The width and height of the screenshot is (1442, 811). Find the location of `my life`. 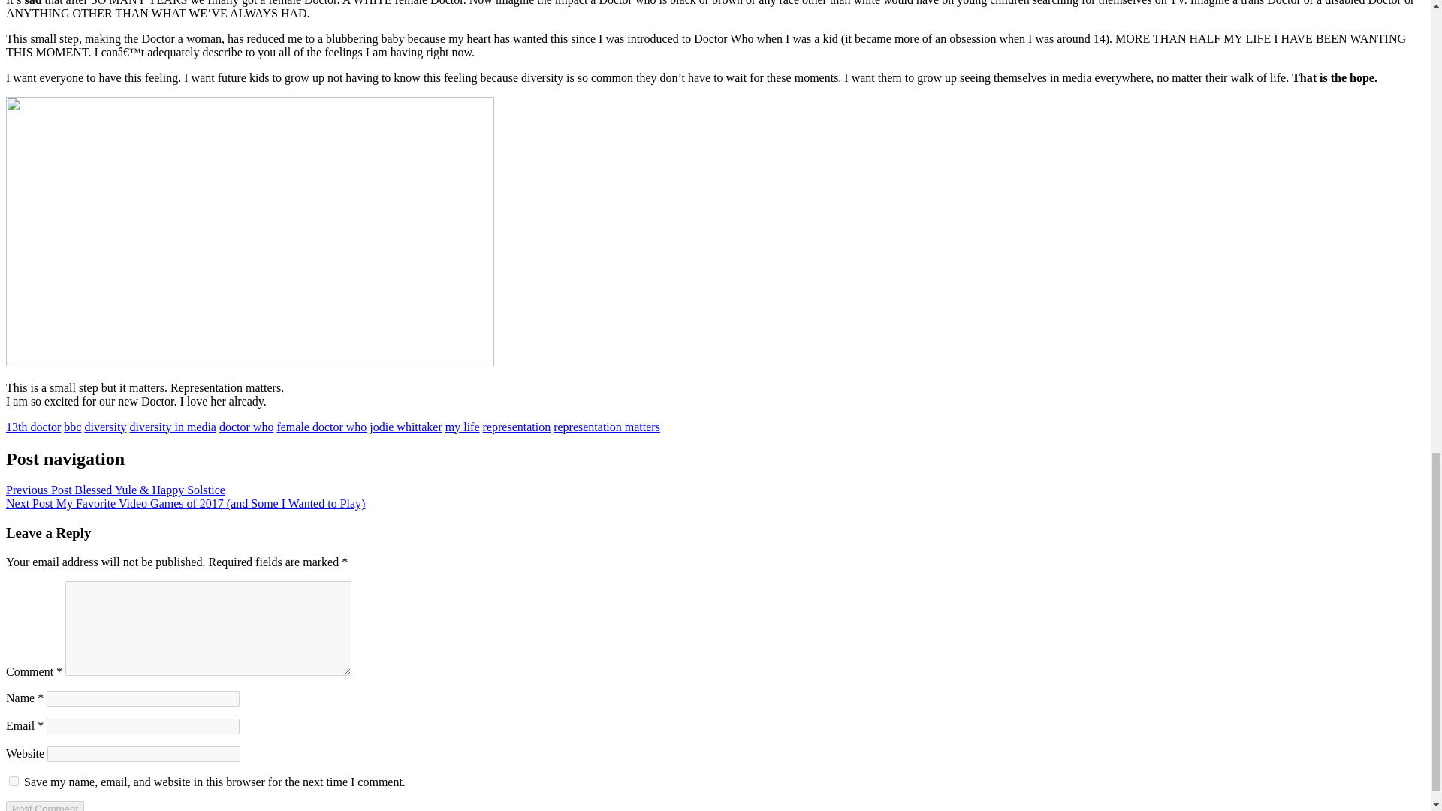

my life is located at coordinates (463, 427).